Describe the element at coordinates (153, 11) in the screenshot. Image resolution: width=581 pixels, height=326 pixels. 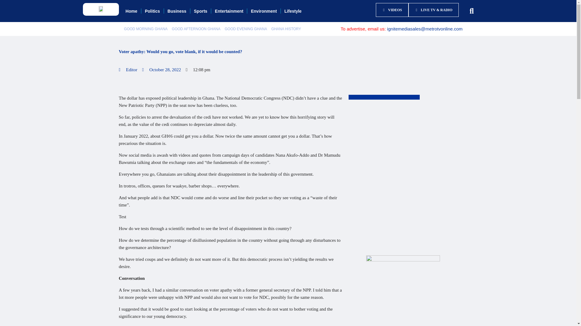
I see `Politics` at that location.